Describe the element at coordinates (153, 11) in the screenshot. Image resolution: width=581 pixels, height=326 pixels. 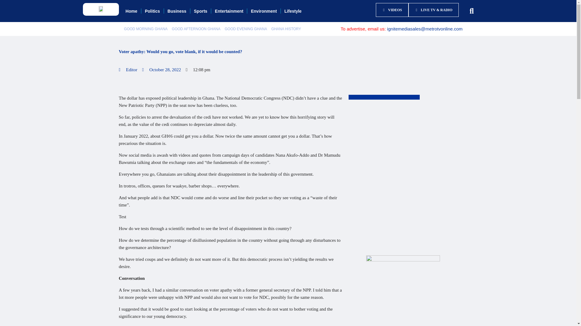
I see `Politics` at that location.